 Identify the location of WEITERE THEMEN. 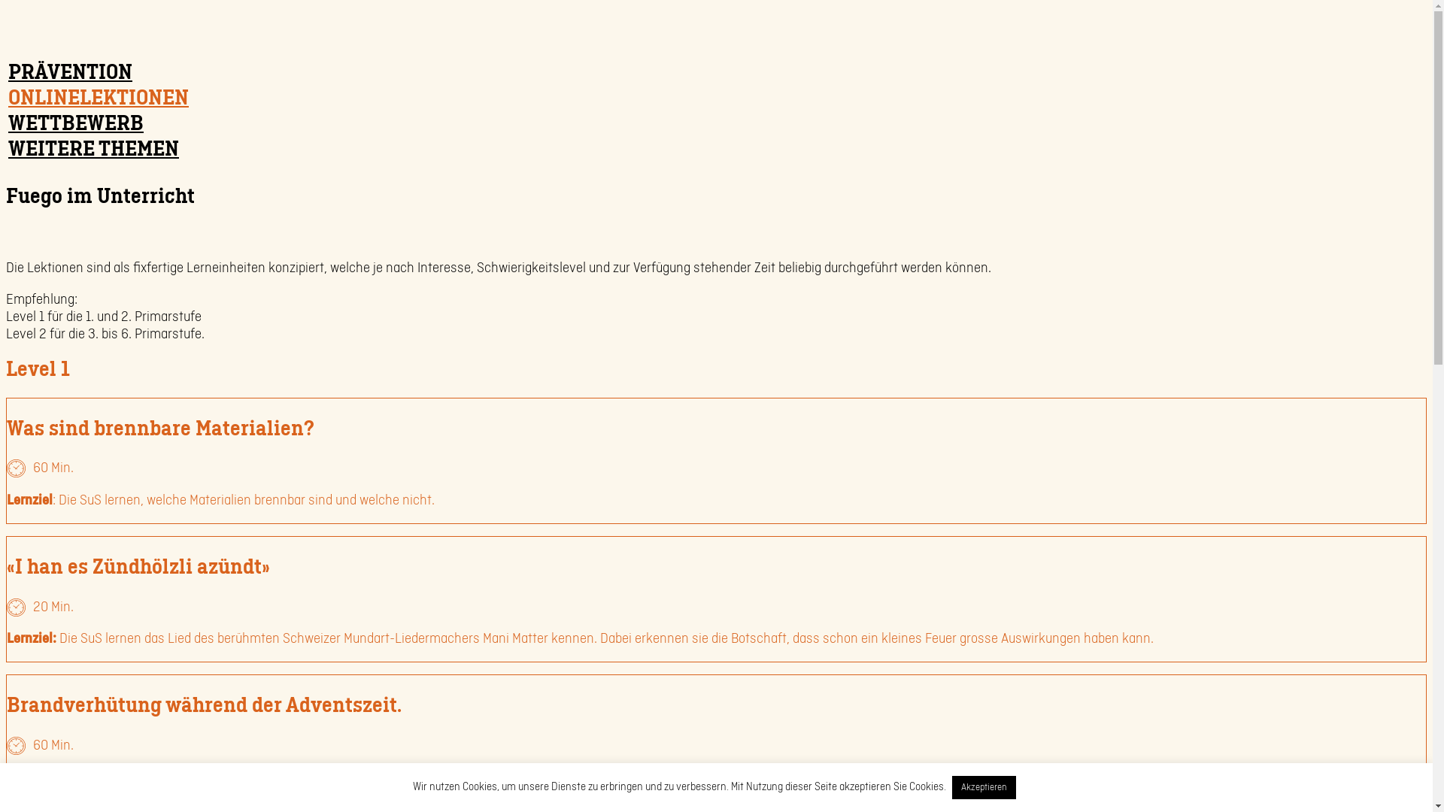
(93, 149).